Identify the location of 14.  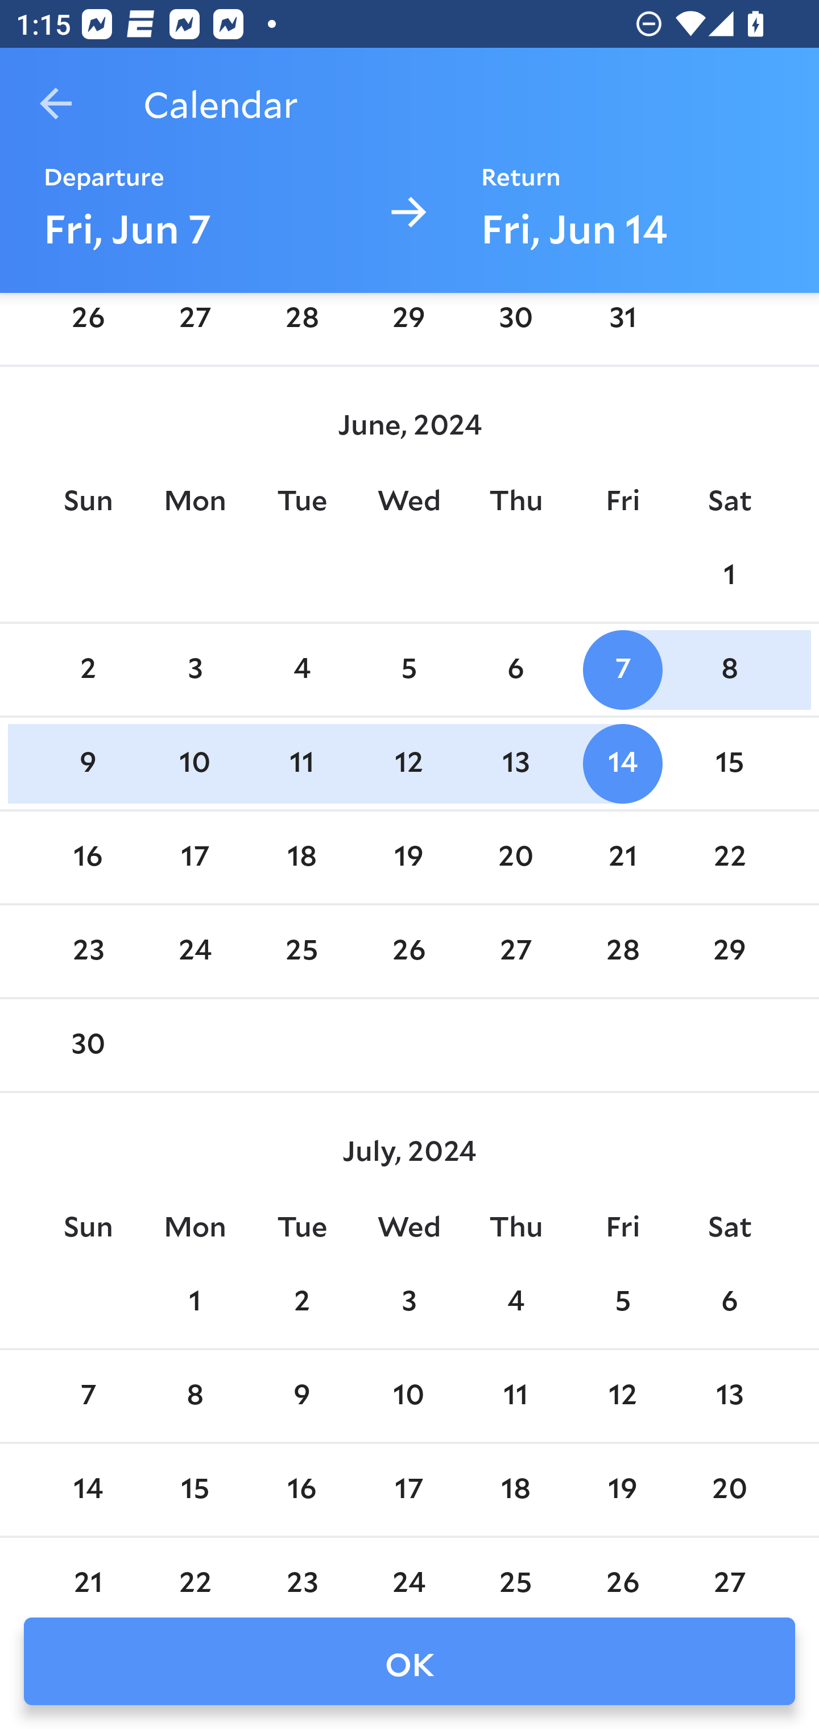
(88, 1490).